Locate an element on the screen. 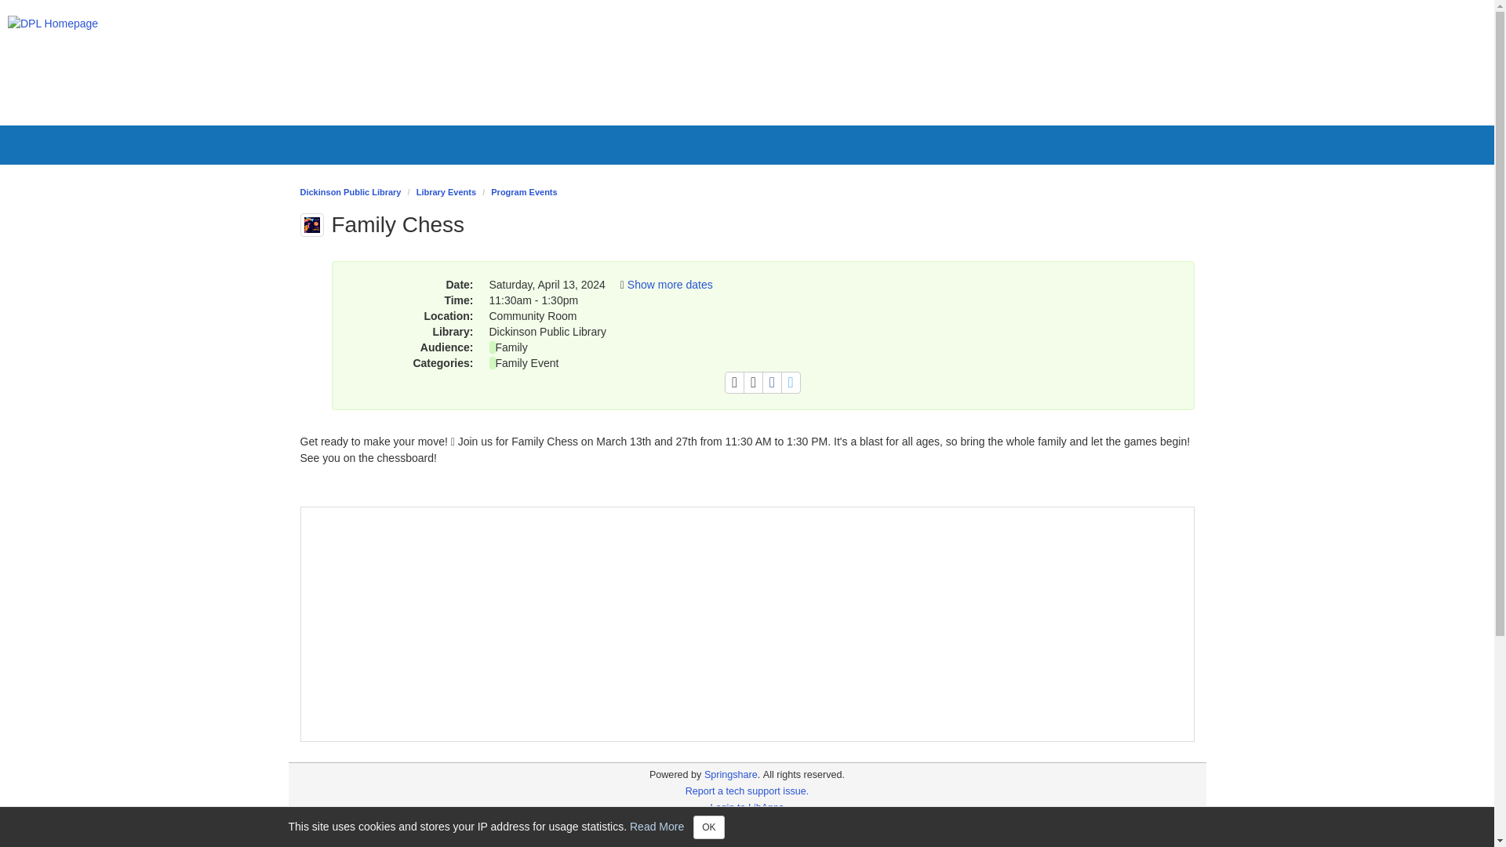 This screenshot has height=847, width=1506. Library Events is located at coordinates (446, 191).